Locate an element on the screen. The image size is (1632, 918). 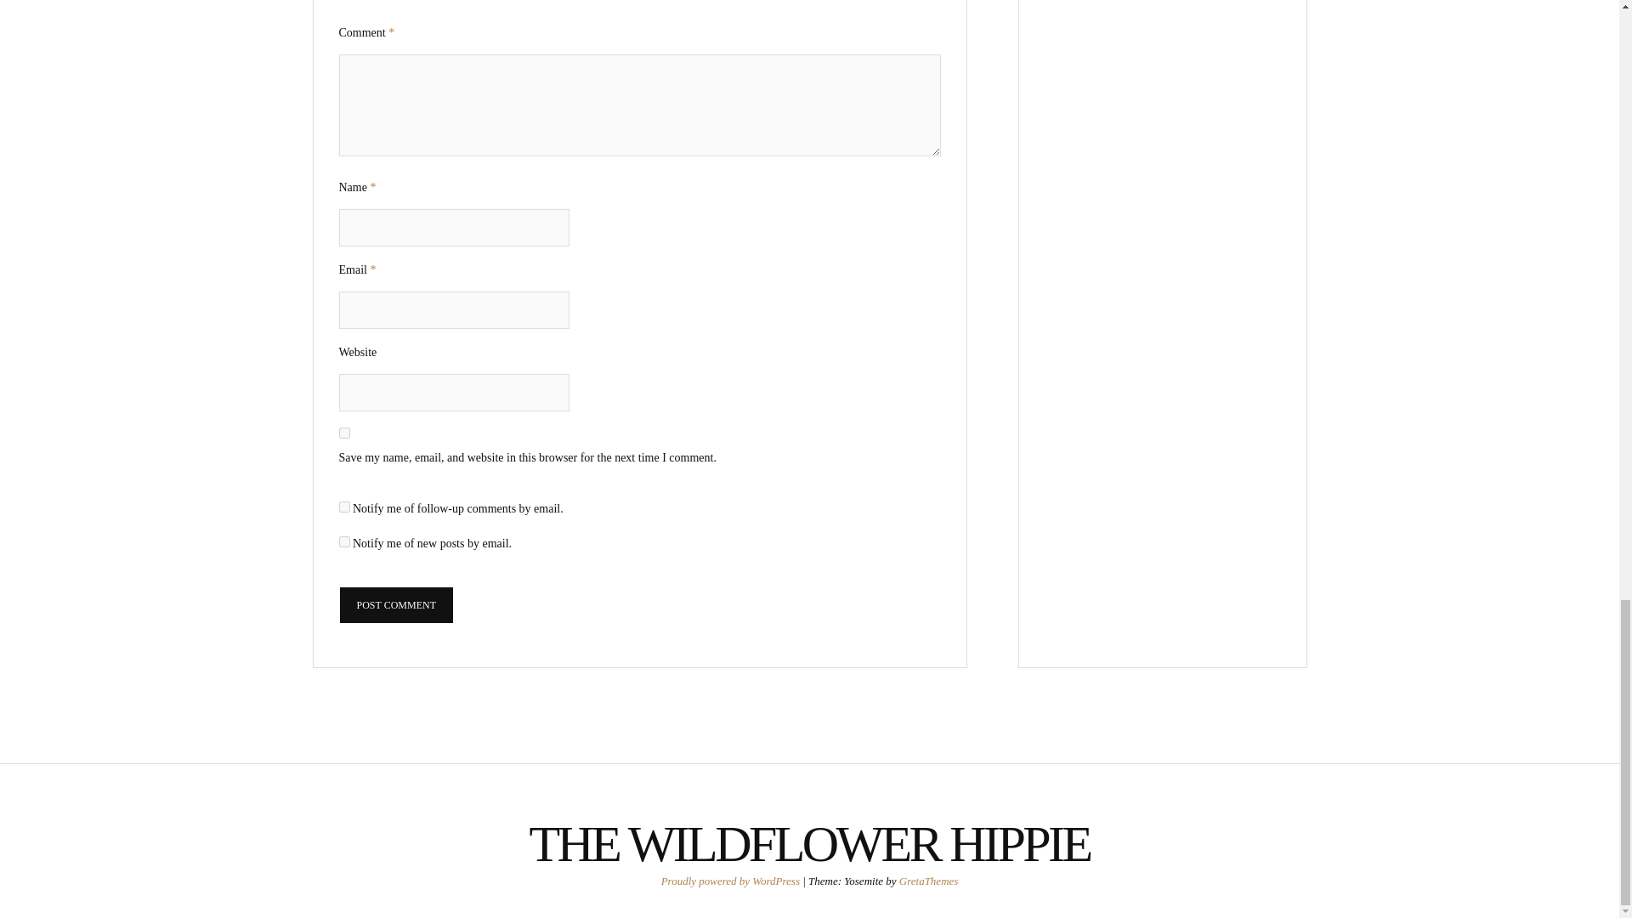
subscribe is located at coordinates (343, 507).